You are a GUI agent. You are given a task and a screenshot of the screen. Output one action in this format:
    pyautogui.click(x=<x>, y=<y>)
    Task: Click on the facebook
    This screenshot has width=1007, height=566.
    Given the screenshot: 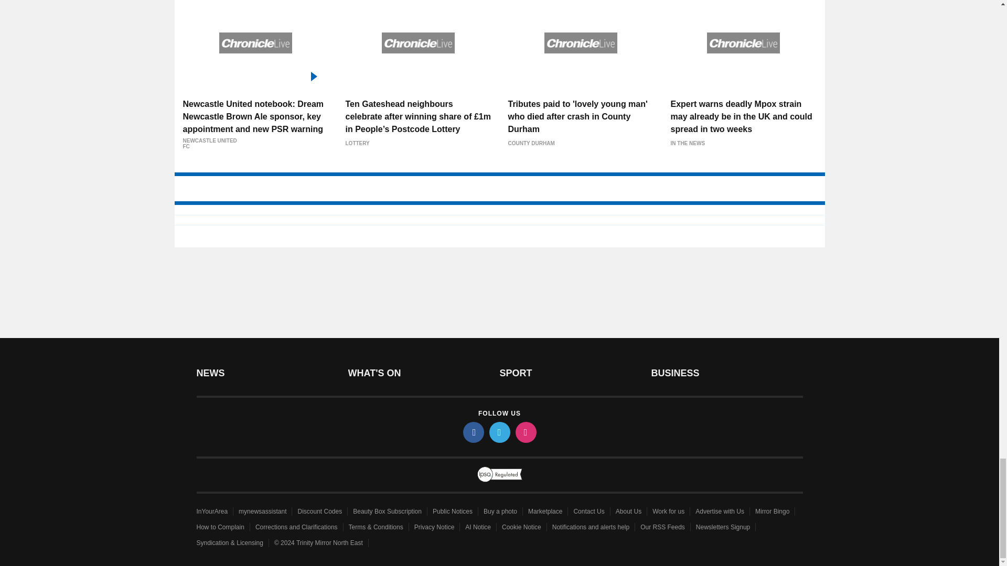 What is the action you would take?
    pyautogui.click(x=473, y=432)
    